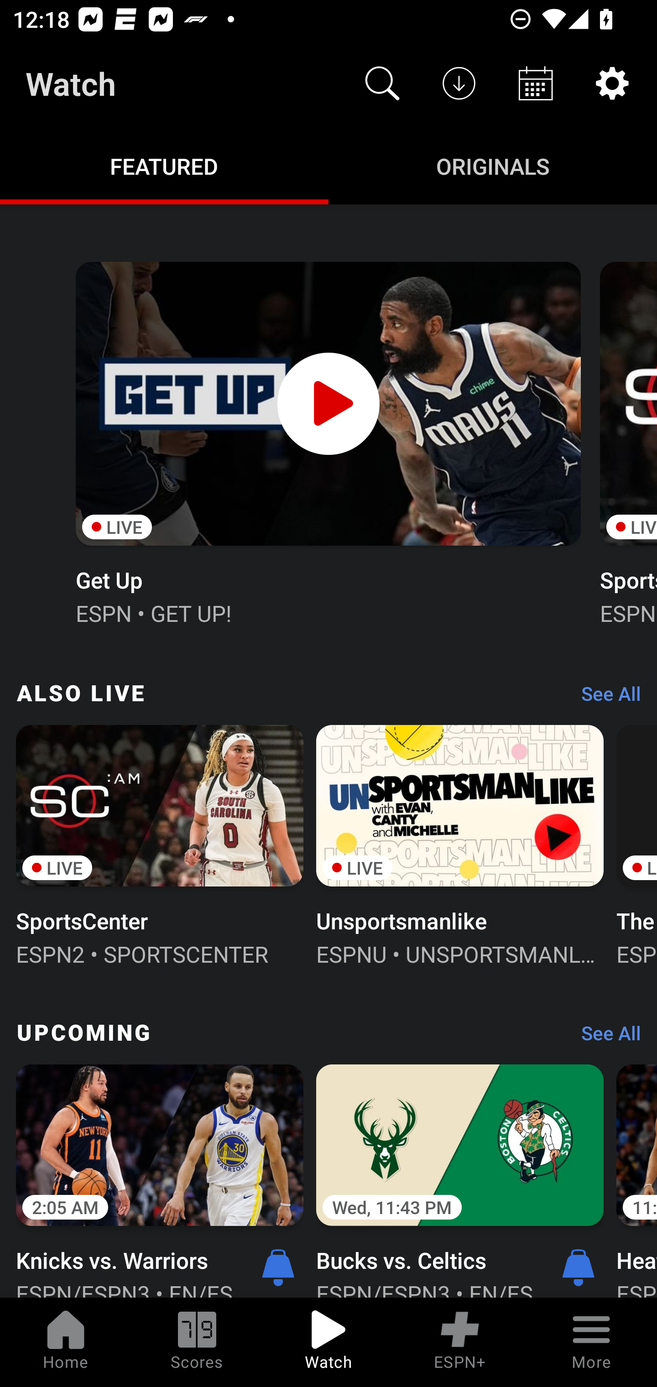 This screenshot has height=1387, width=657. What do you see at coordinates (197, 1342) in the screenshot?
I see `Scores` at bounding box center [197, 1342].